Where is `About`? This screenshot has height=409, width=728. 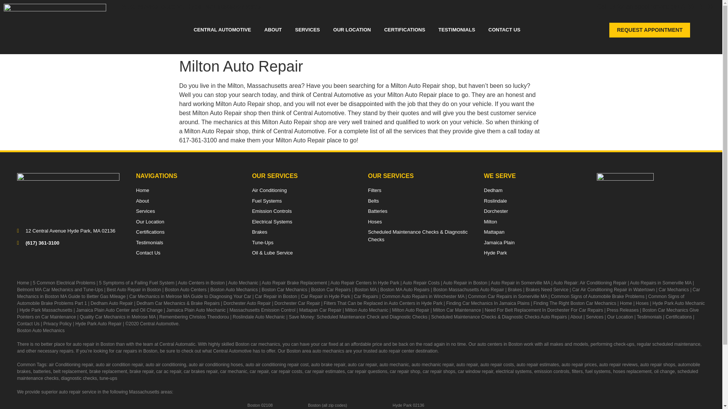 About is located at coordinates (187, 201).